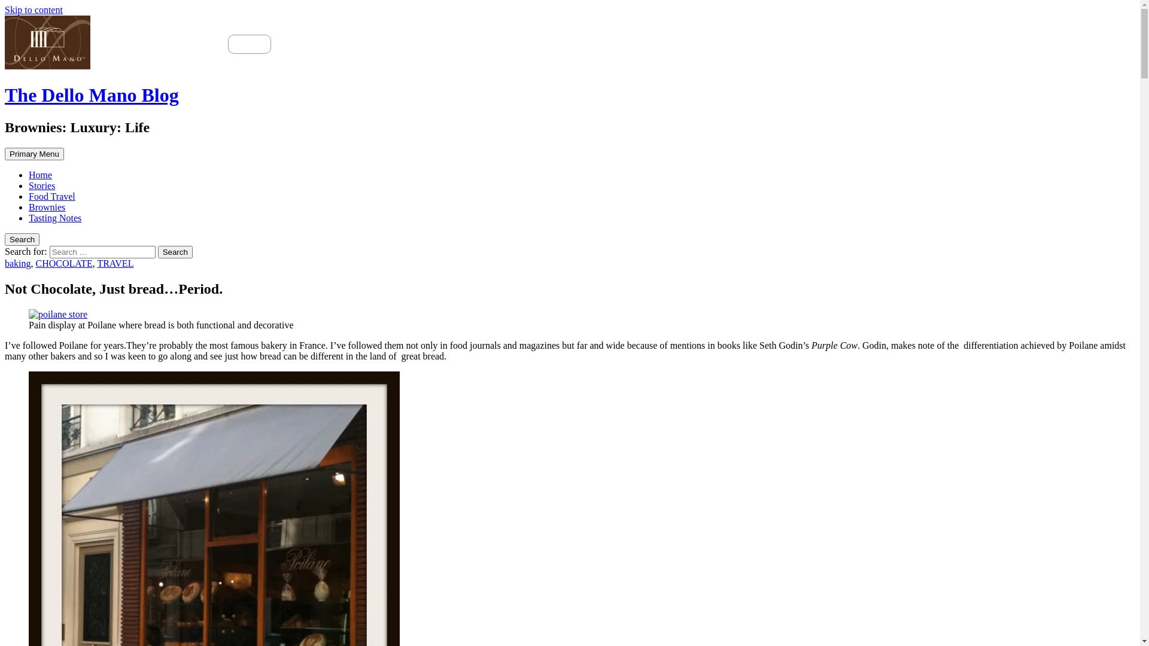 The width and height of the screenshot is (1149, 646). What do you see at coordinates (55, 218) in the screenshot?
I see `Tasting Notes` at bounding box center [55, 218].